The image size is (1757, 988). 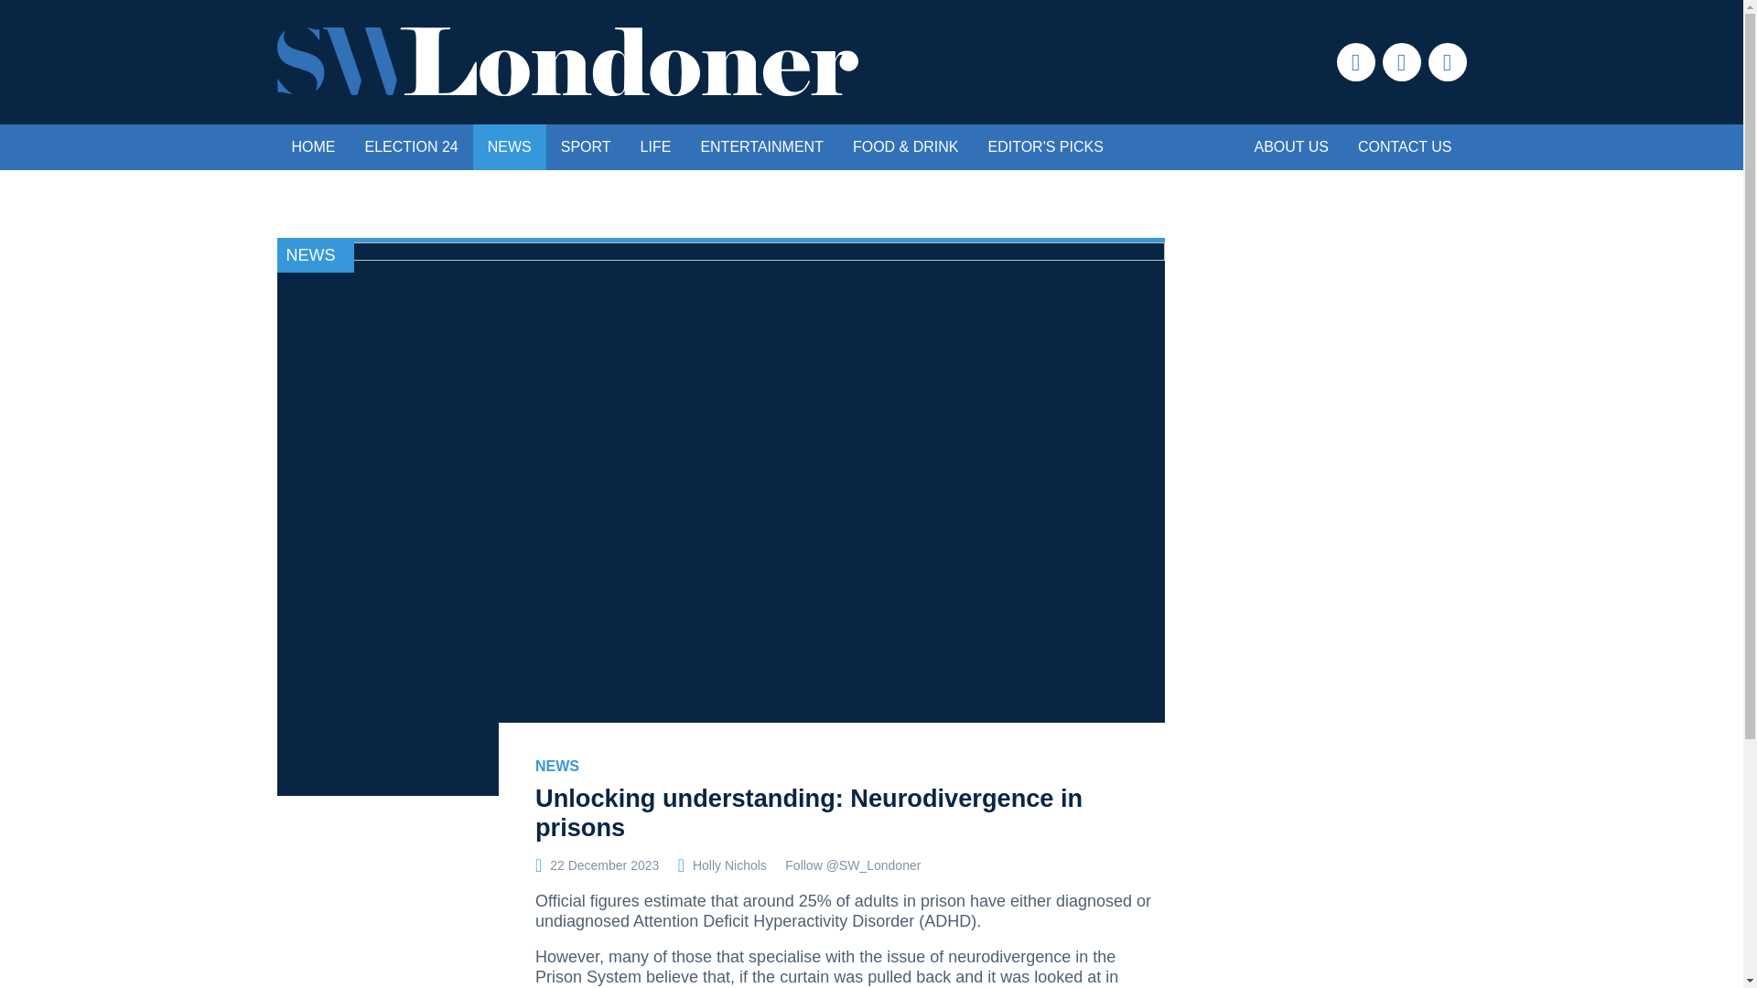 I want to click on Editor's Picks, so click(x=1045, y=146).